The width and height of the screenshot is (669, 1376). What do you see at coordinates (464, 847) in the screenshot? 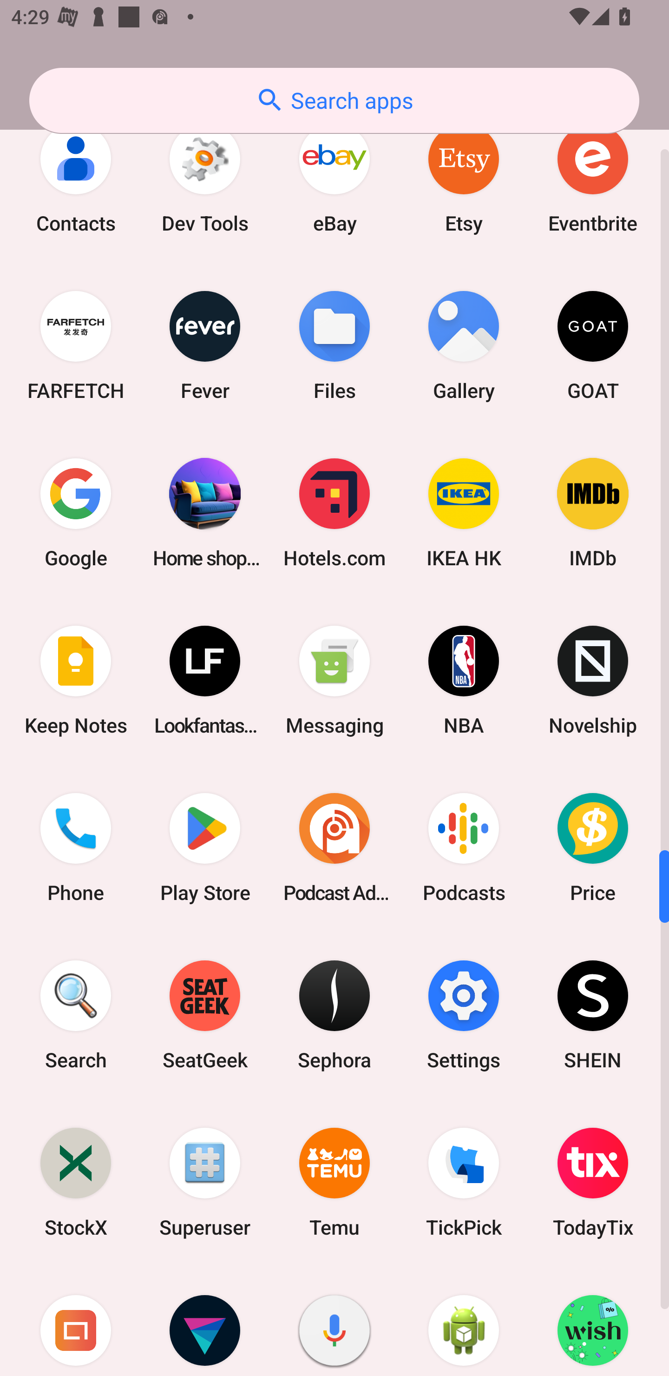
I see `Podcasts` at bounding box center [464, 847].